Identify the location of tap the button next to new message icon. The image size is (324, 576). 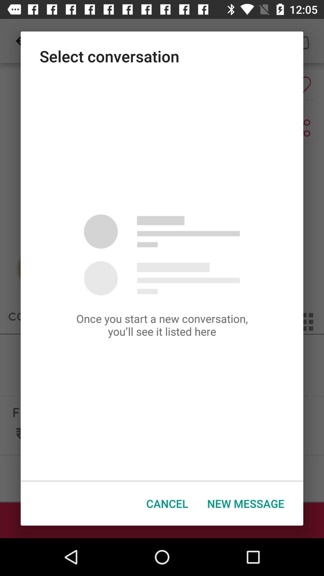
(167, 503).